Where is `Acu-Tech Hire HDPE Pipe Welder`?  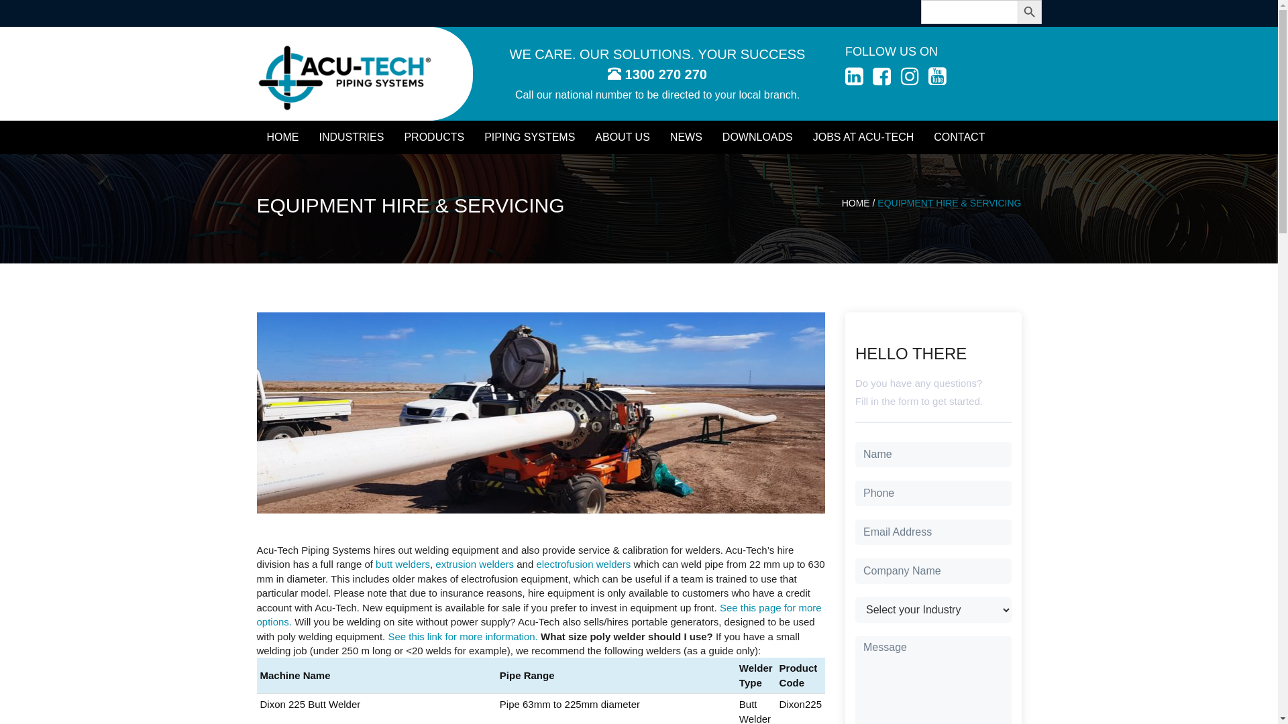
Acu-Tech Hire HDPE Pipe Welder is located at coordinates (541, 413).